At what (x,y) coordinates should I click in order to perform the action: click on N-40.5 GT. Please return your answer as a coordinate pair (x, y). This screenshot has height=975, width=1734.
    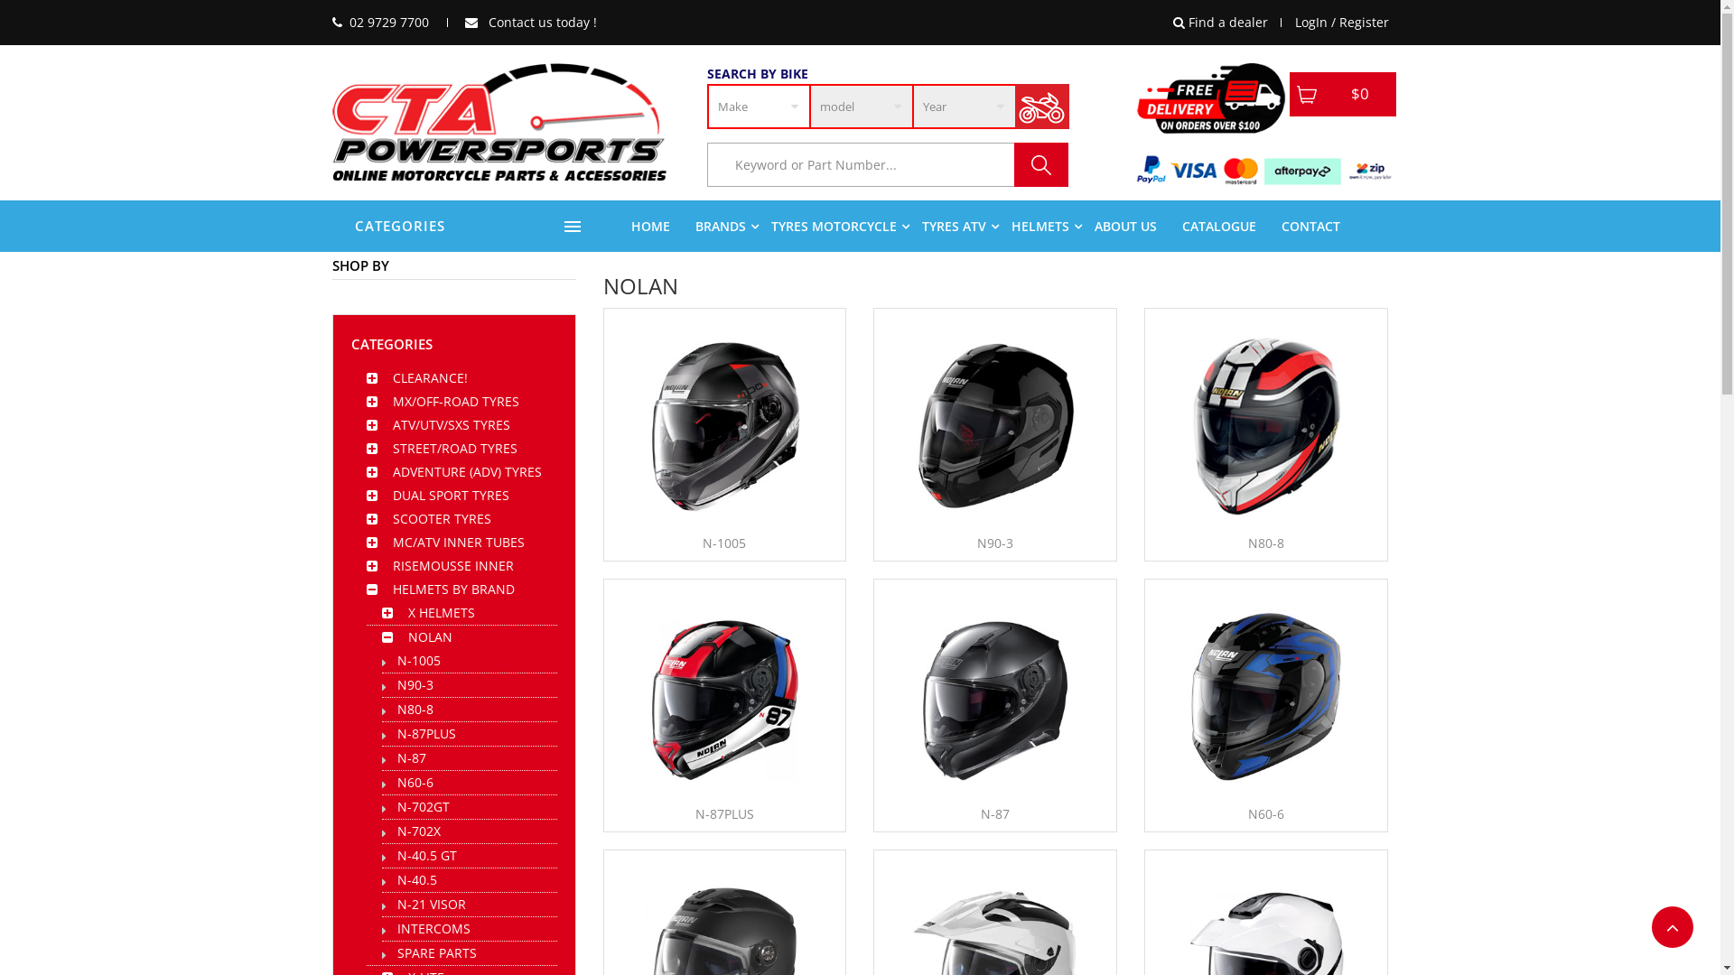
    Looking at the image, I should click on (427, 856).